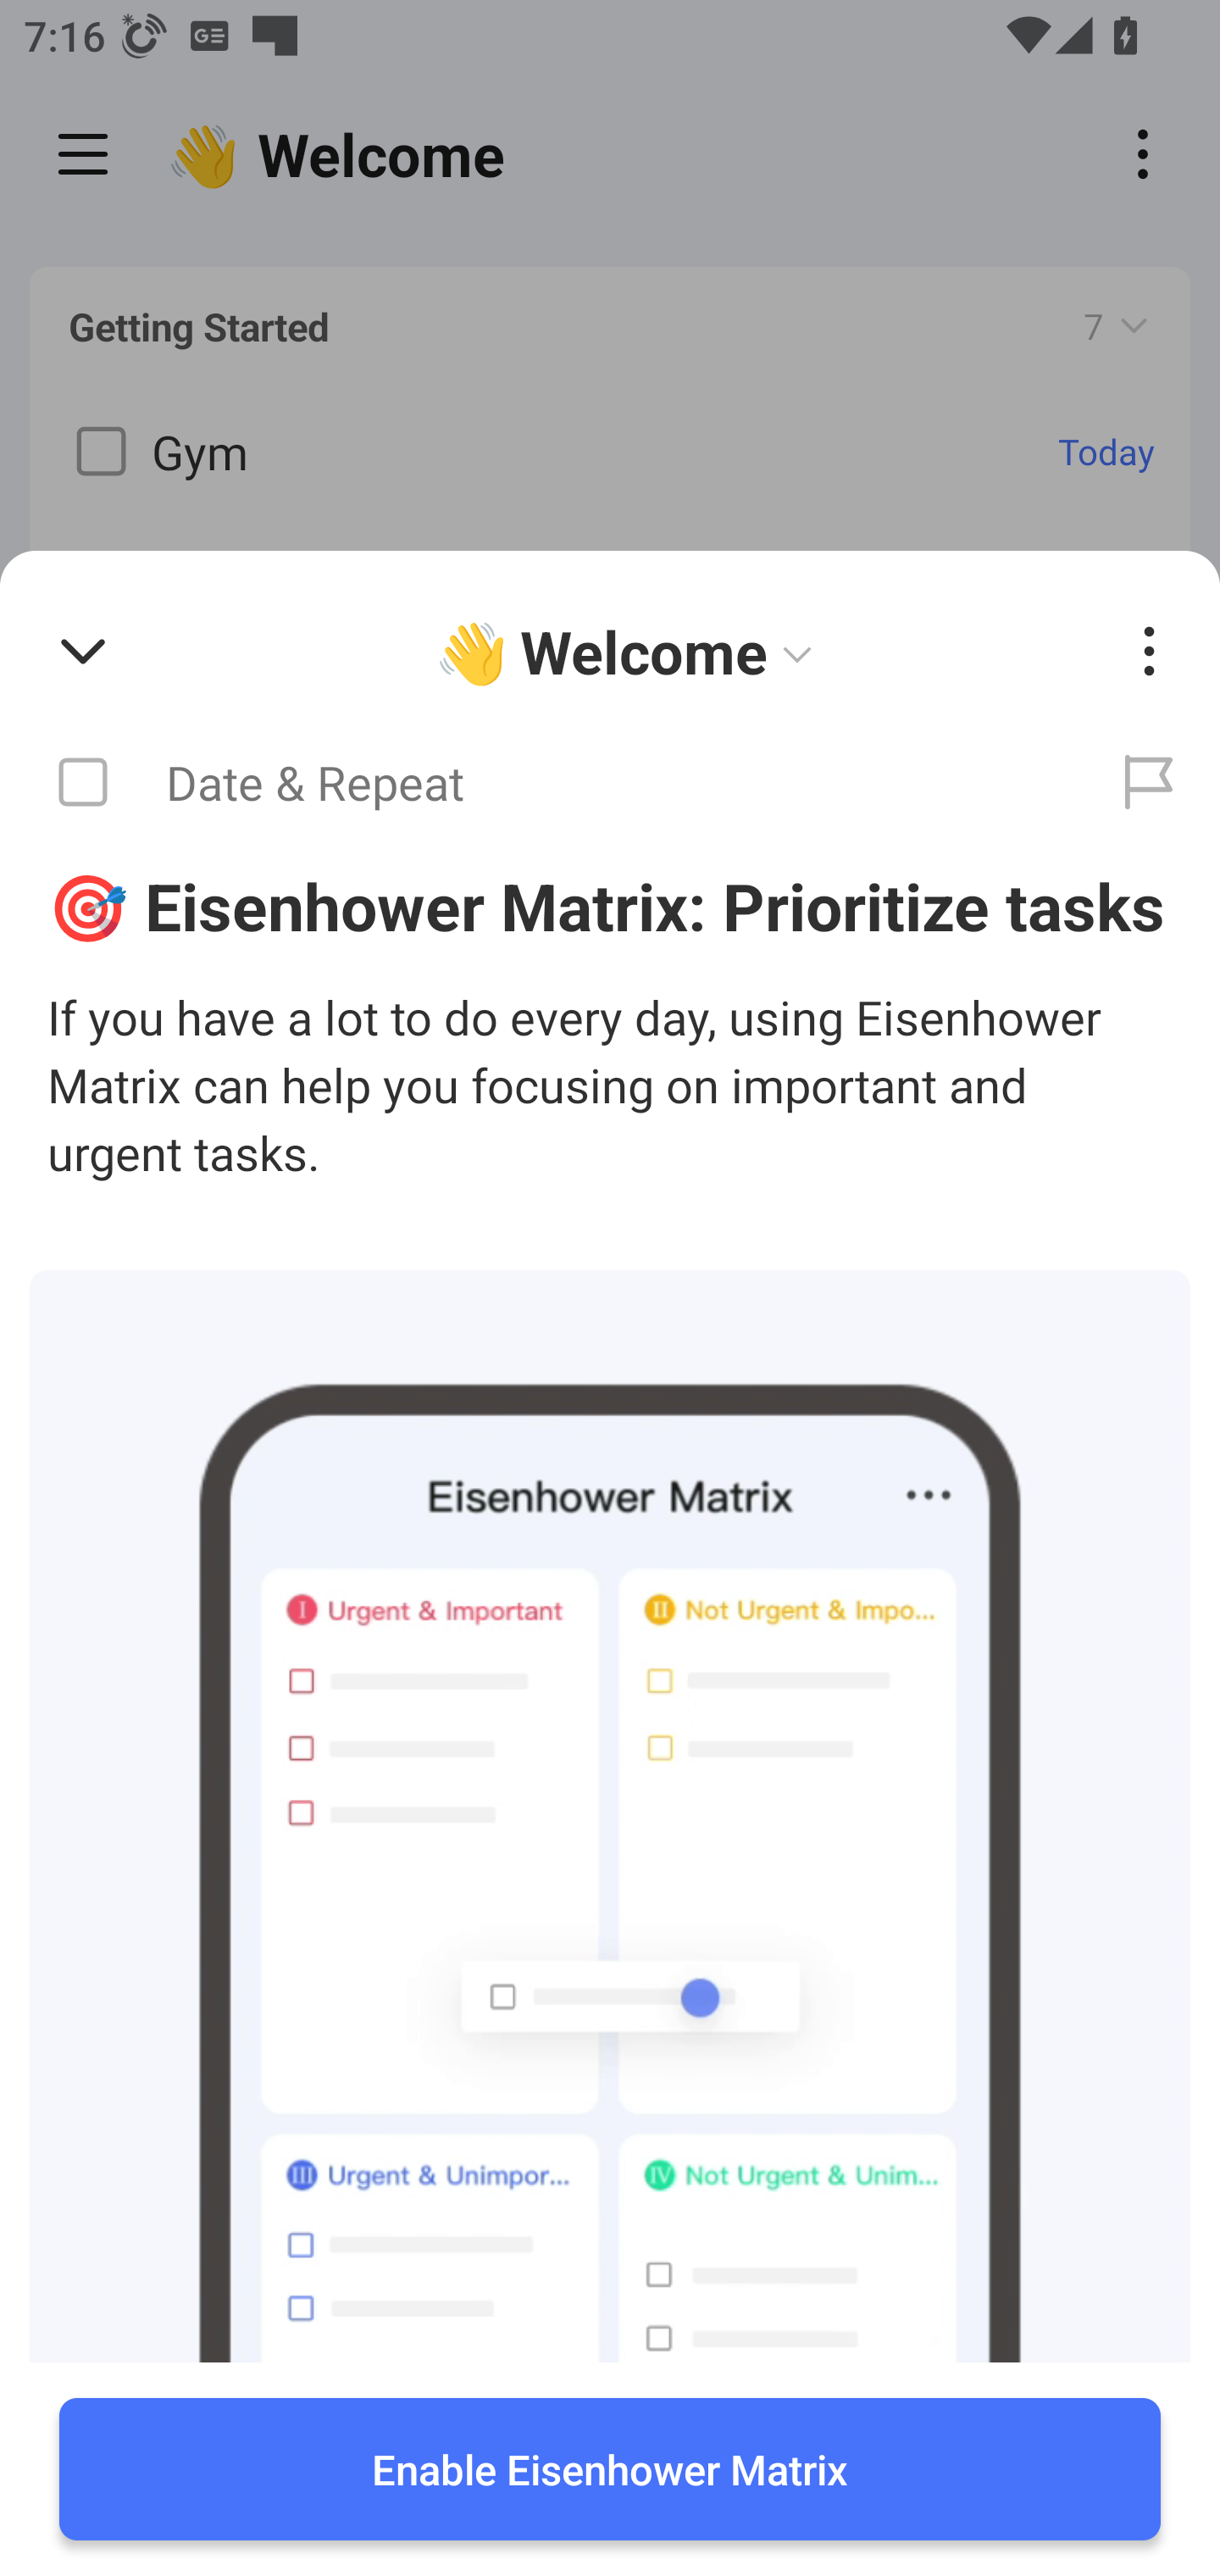 The width and height of the screenshot is (1220, 2576). What do you see at coordinates (610, 905) in the screenshot?
I see `🎯 Eisenhower Matrix: Prioritize tasks` at bounding box center [610, 905].